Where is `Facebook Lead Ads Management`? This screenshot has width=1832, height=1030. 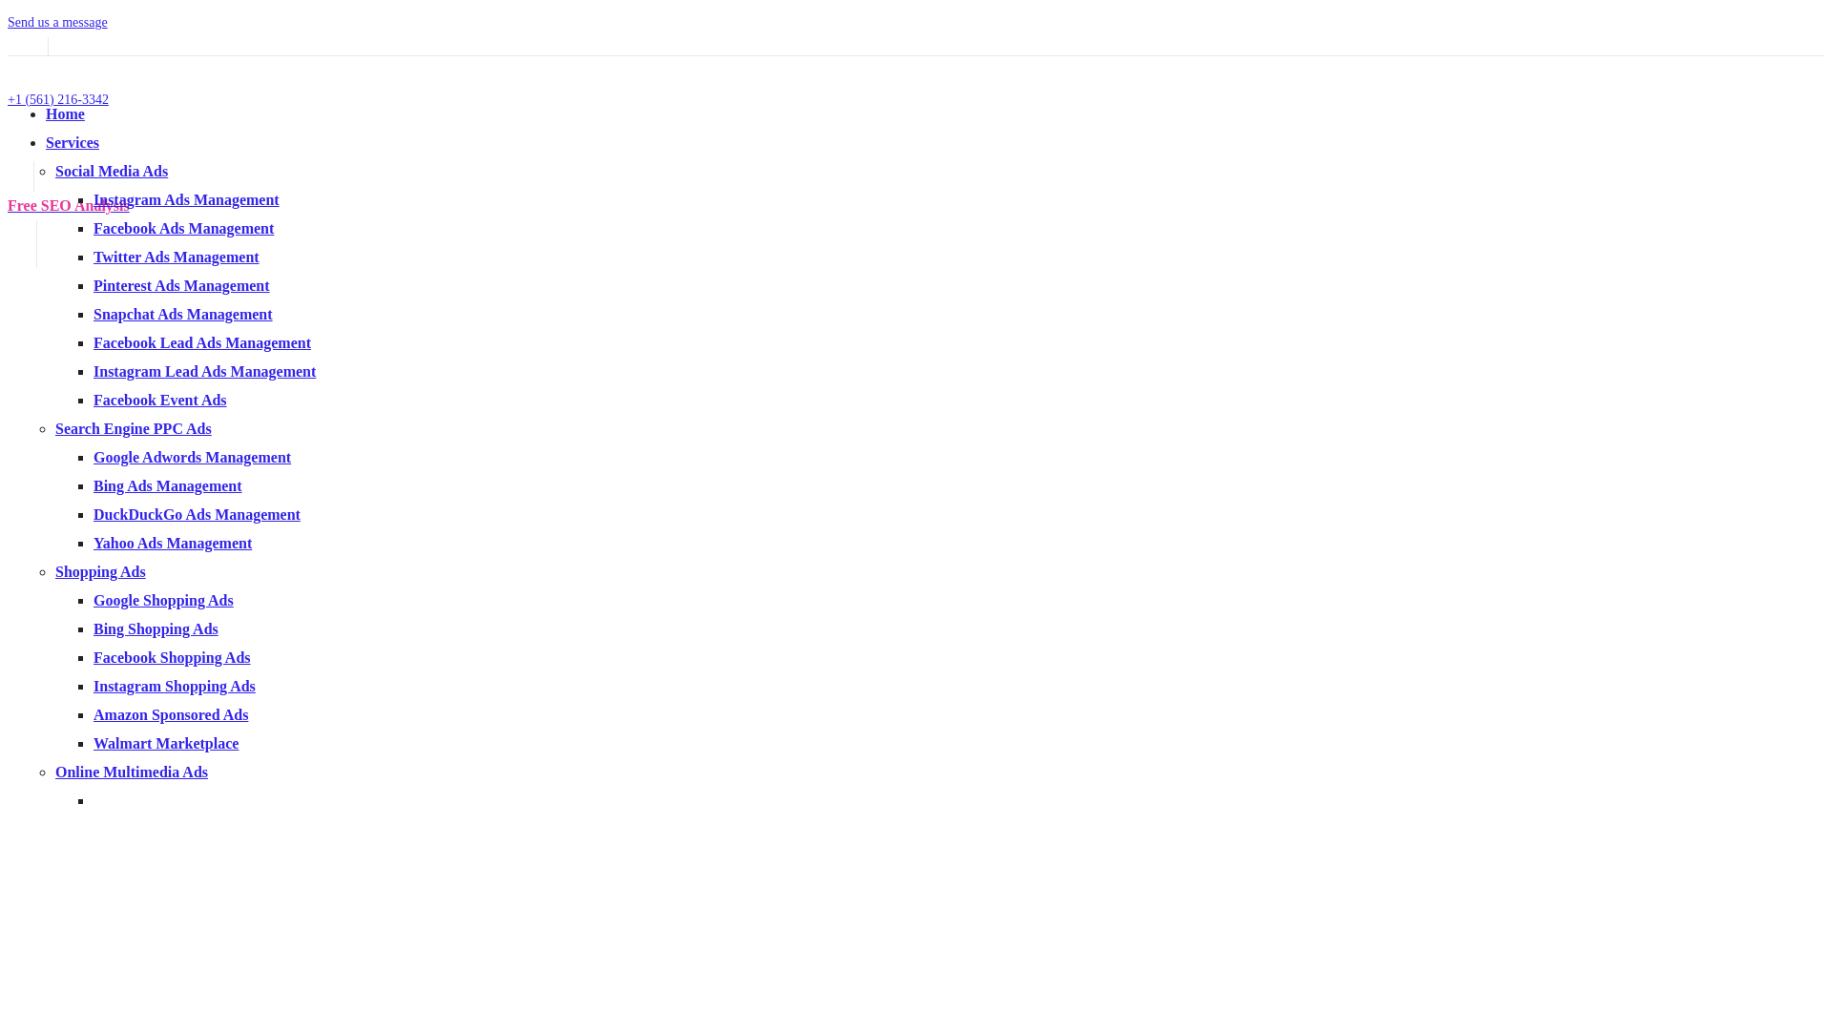
Facebook Lead Ads Management is located at coordinates (202, 343).